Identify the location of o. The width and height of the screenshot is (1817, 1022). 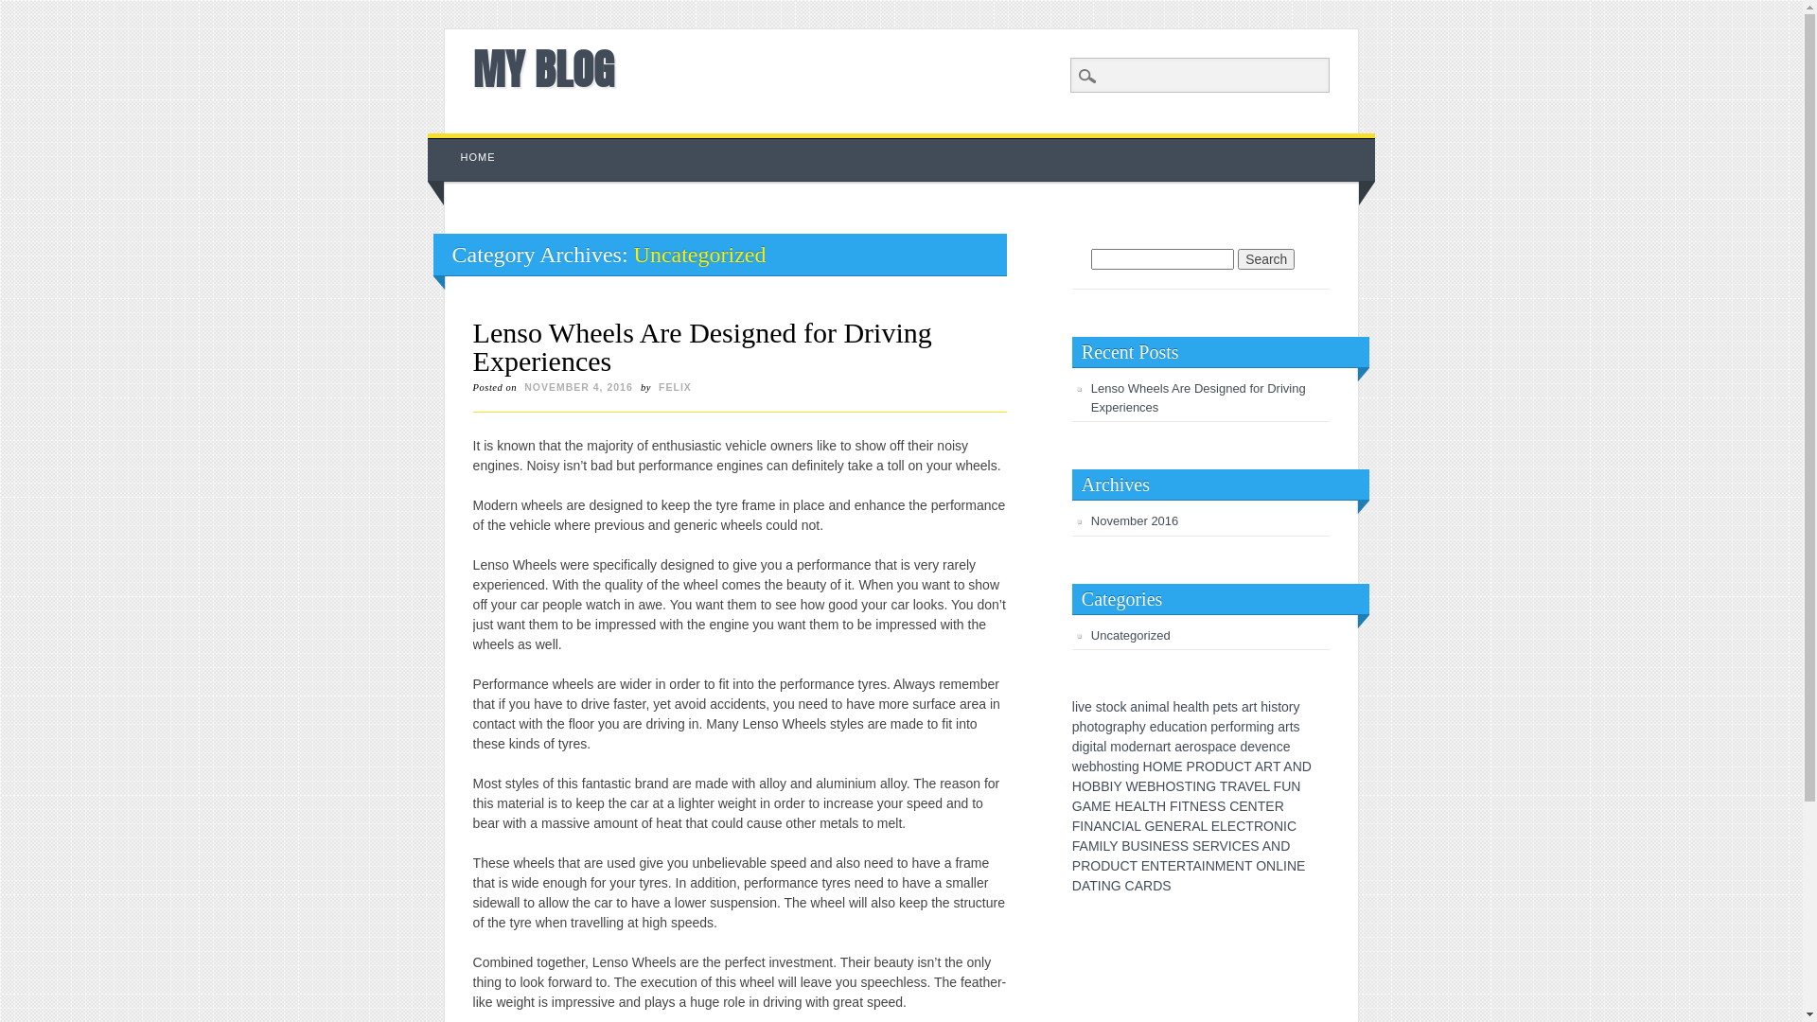
(1110, 707).